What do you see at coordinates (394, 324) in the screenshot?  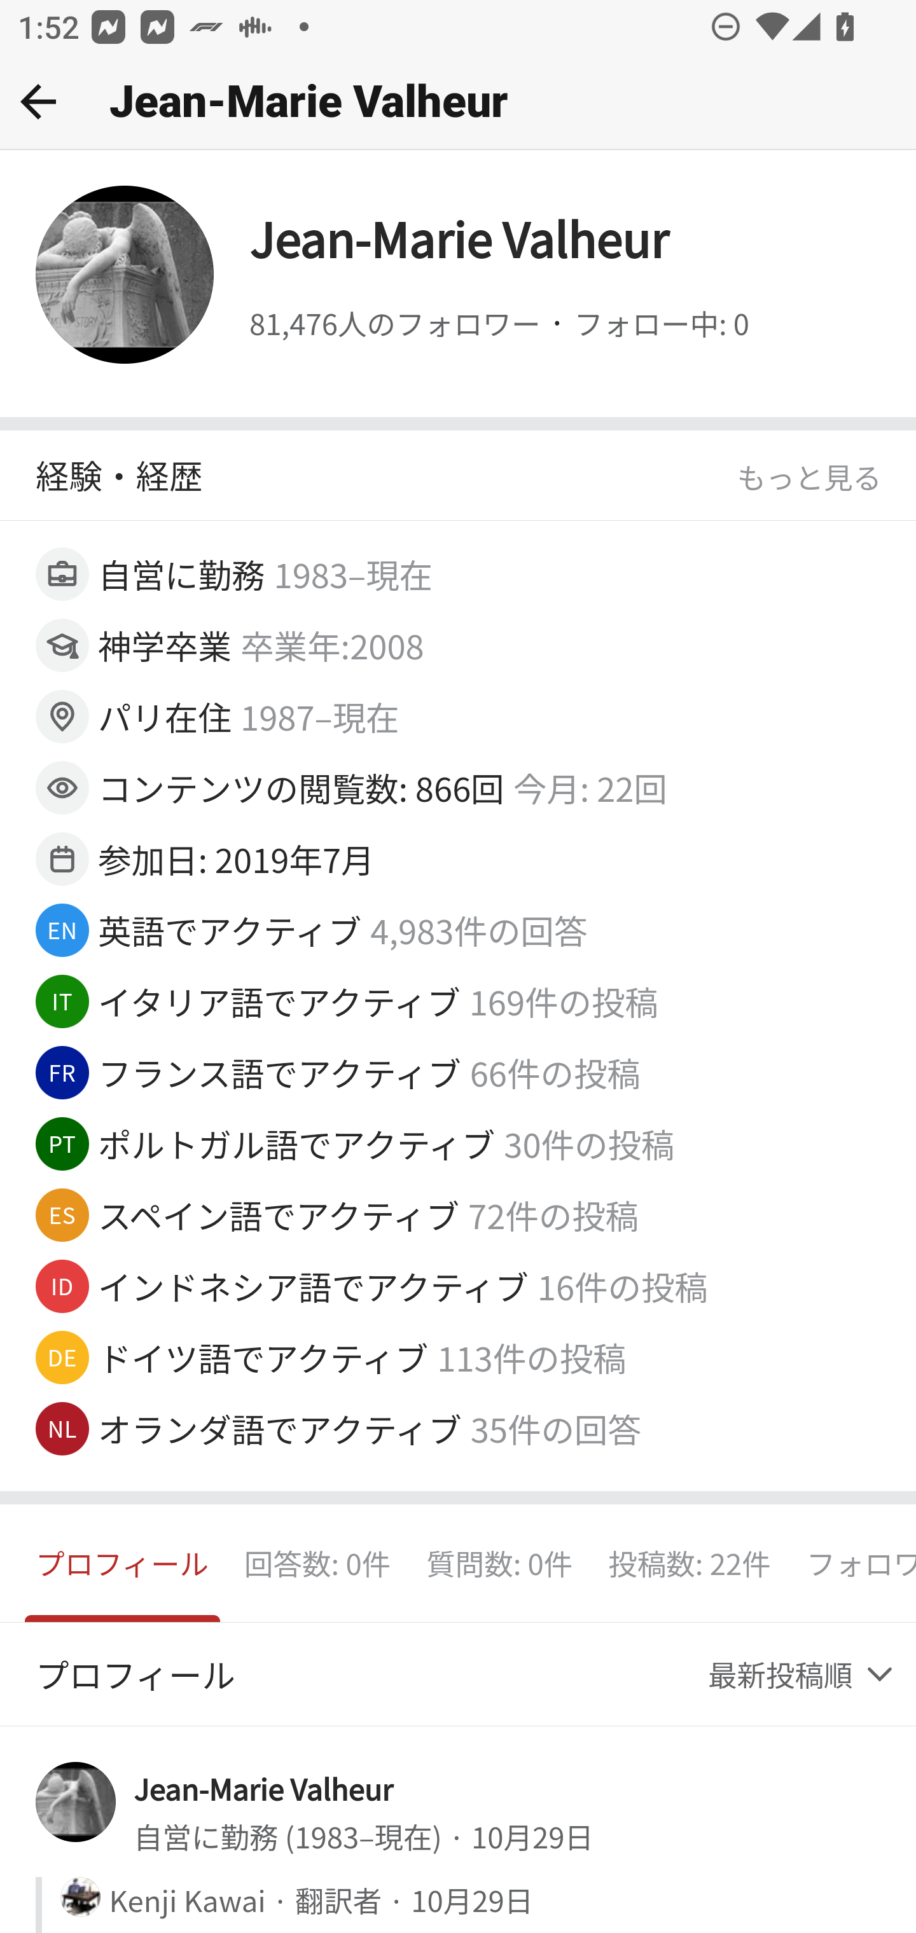 I see `81,476人のフォロワー` at bounding box center [394, 324].